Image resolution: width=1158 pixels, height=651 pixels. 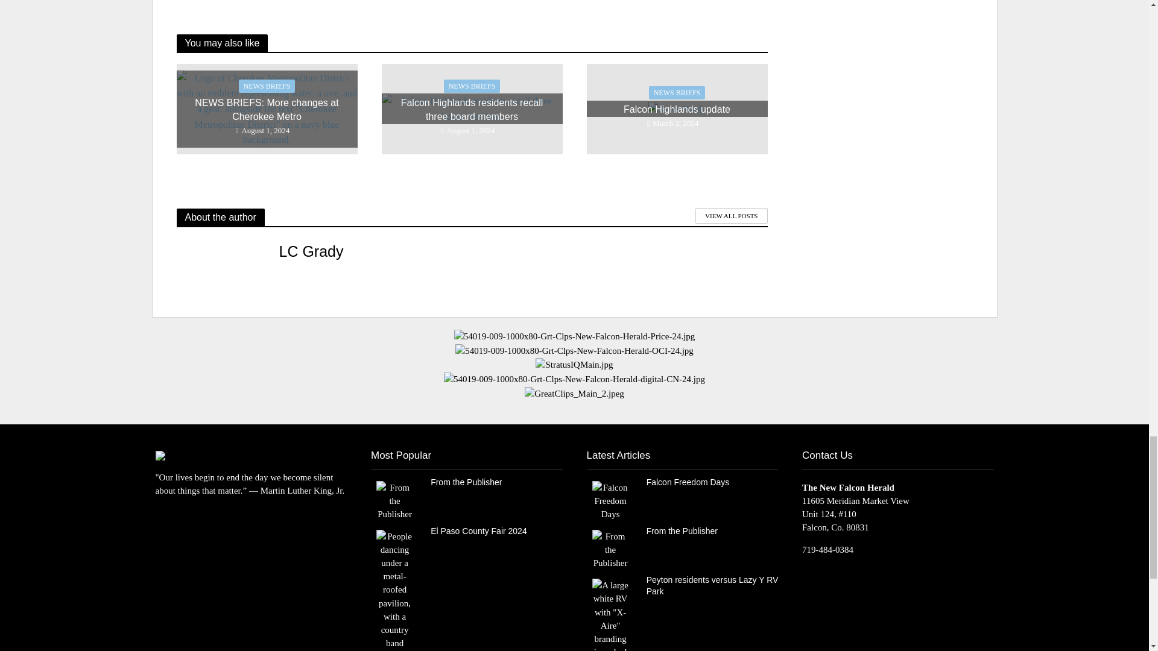 What do you see at coordinates (394, 500) in the screenshot?
I see `From the Publisher` at bounding box center [394, 500].